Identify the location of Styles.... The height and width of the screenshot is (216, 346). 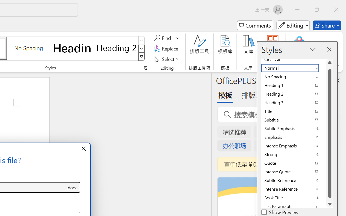
(145, 68).